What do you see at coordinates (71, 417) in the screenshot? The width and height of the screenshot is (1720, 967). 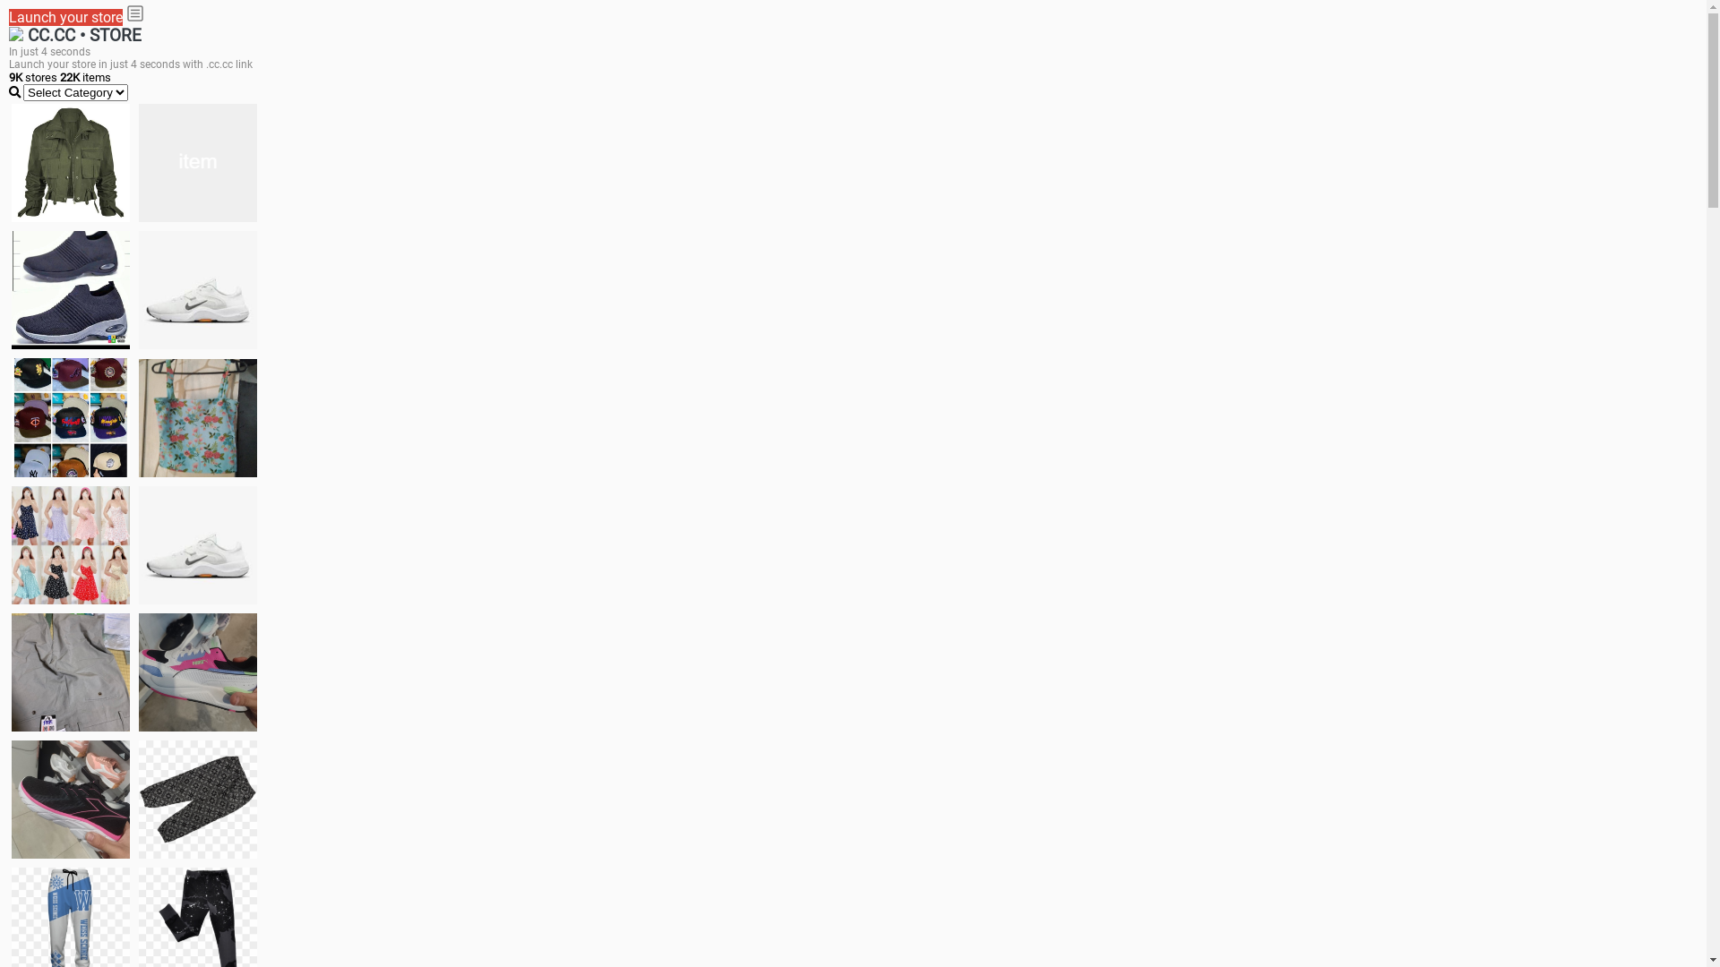 I see `Things we need` at bounding box center [71, 417].